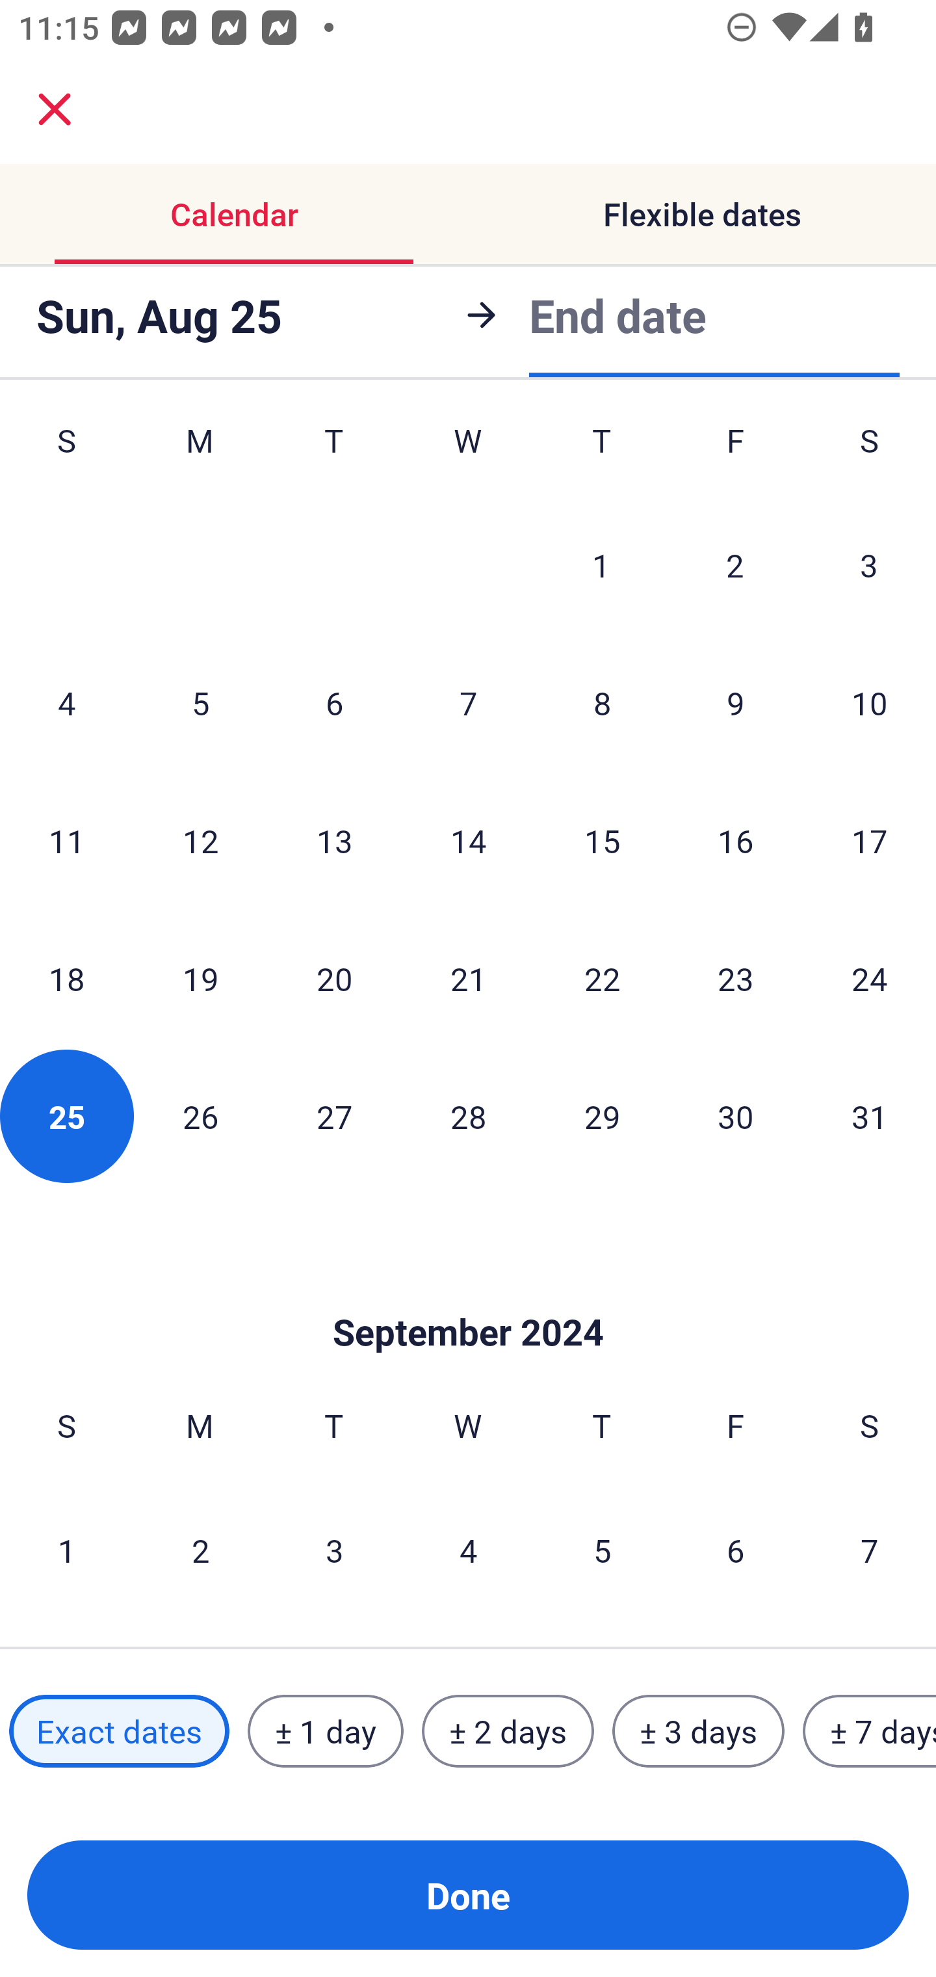 Image resolution: width=936 pixels, height=1977 pixels. Describe the element at coordinates (602, 702) in the screenshot. I see `8 Thursday, August 8, 2024` at that location.